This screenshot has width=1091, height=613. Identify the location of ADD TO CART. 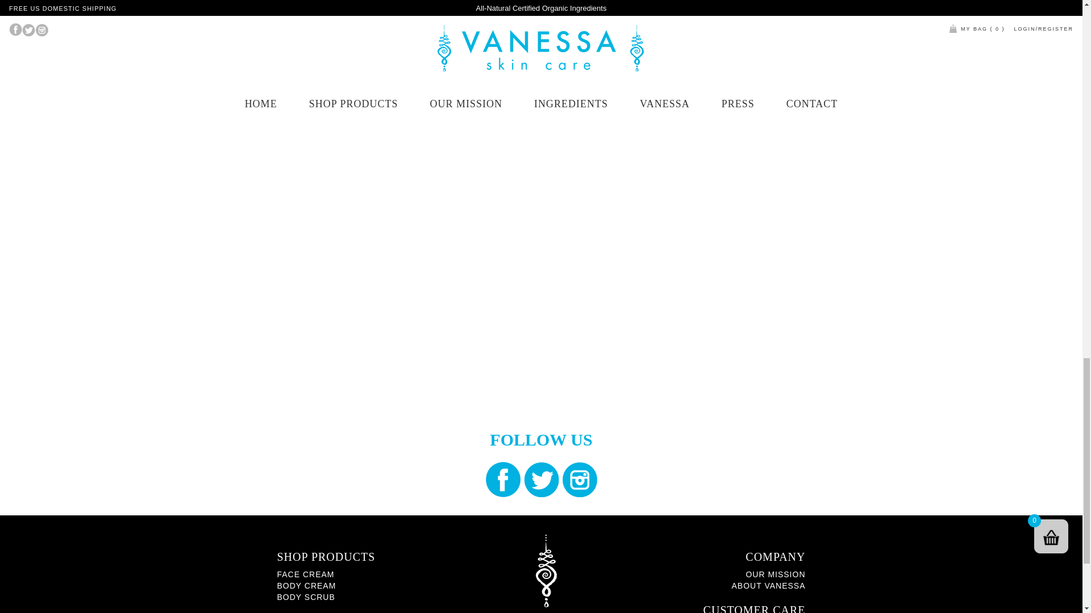
(359, 66).